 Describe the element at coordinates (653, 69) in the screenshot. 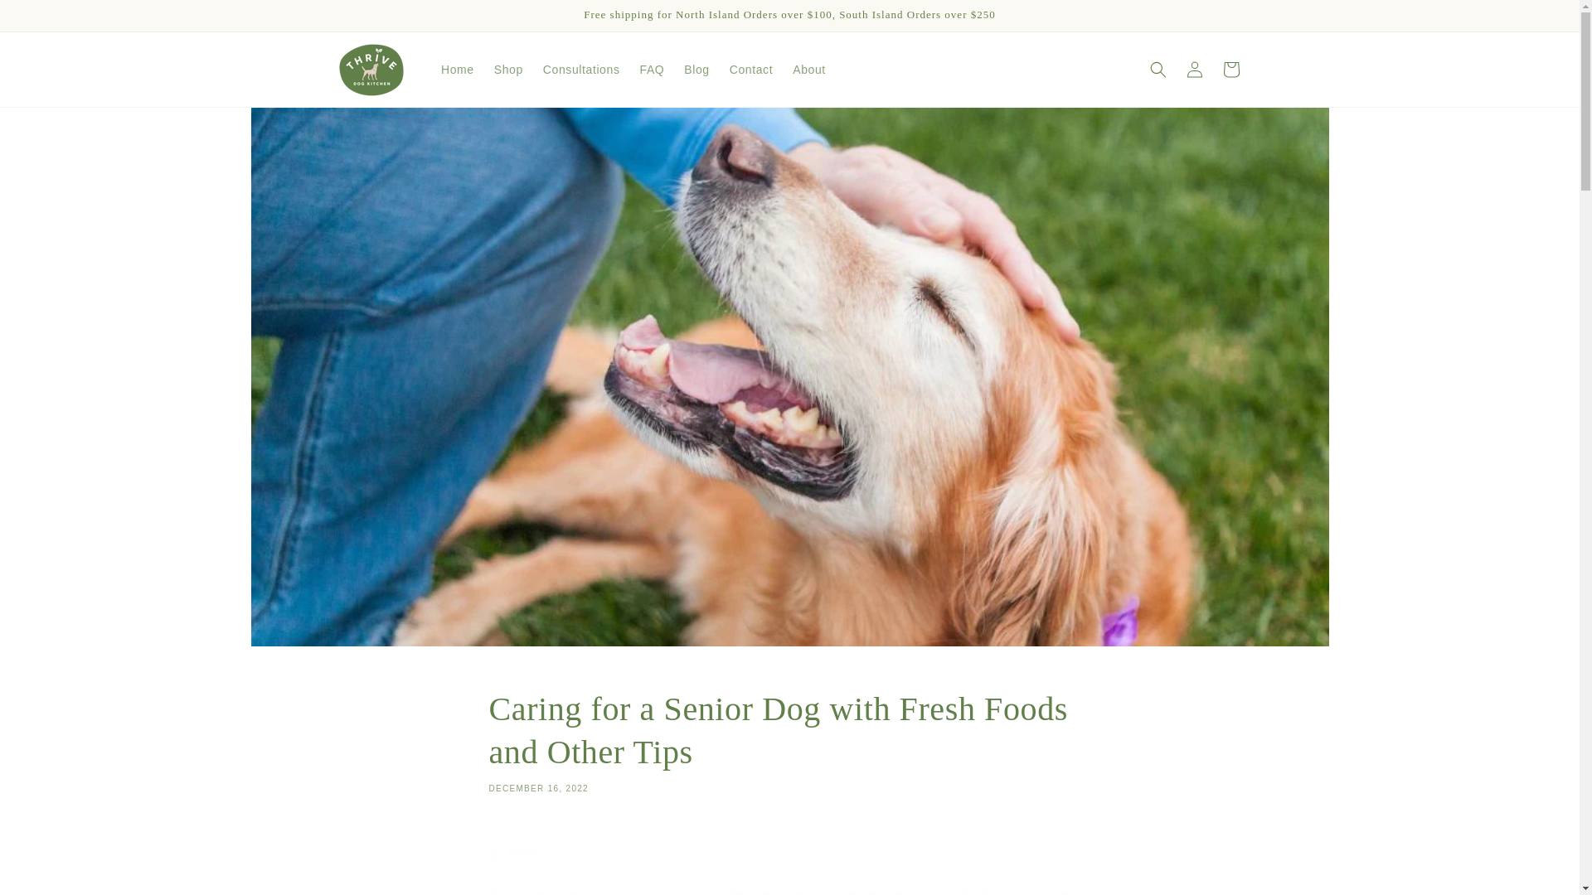

I see `FAQ` at that location.